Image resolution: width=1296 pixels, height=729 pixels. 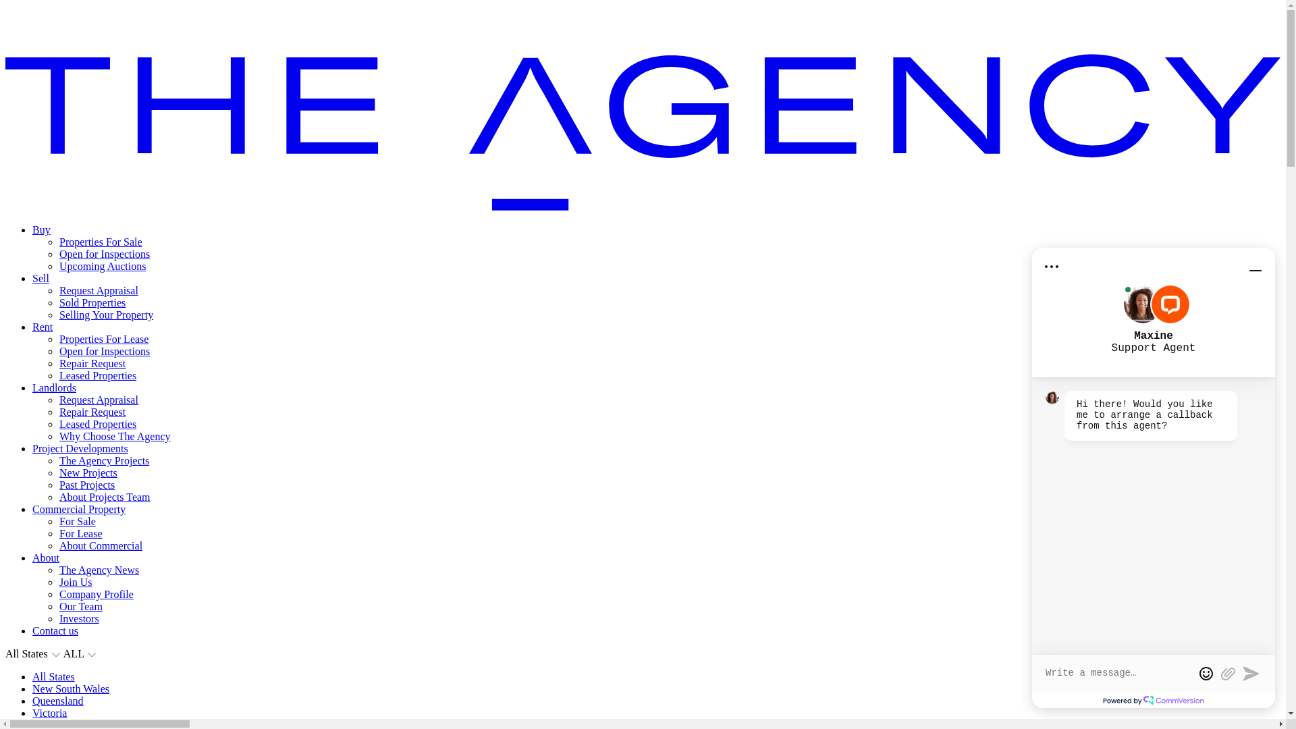 I want to click on Investors, so click(x=80, y=618).